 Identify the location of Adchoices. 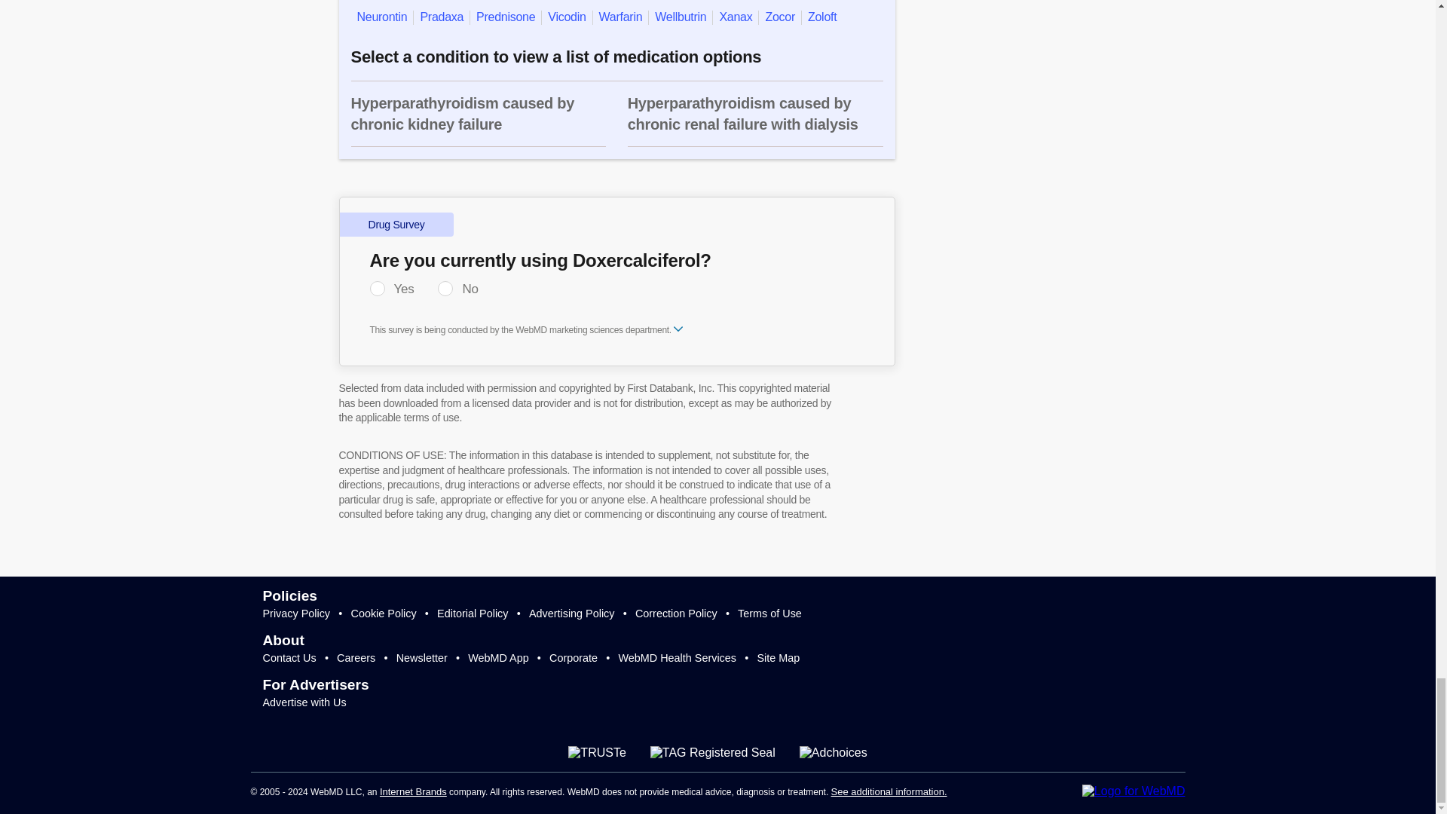
(834, 752).